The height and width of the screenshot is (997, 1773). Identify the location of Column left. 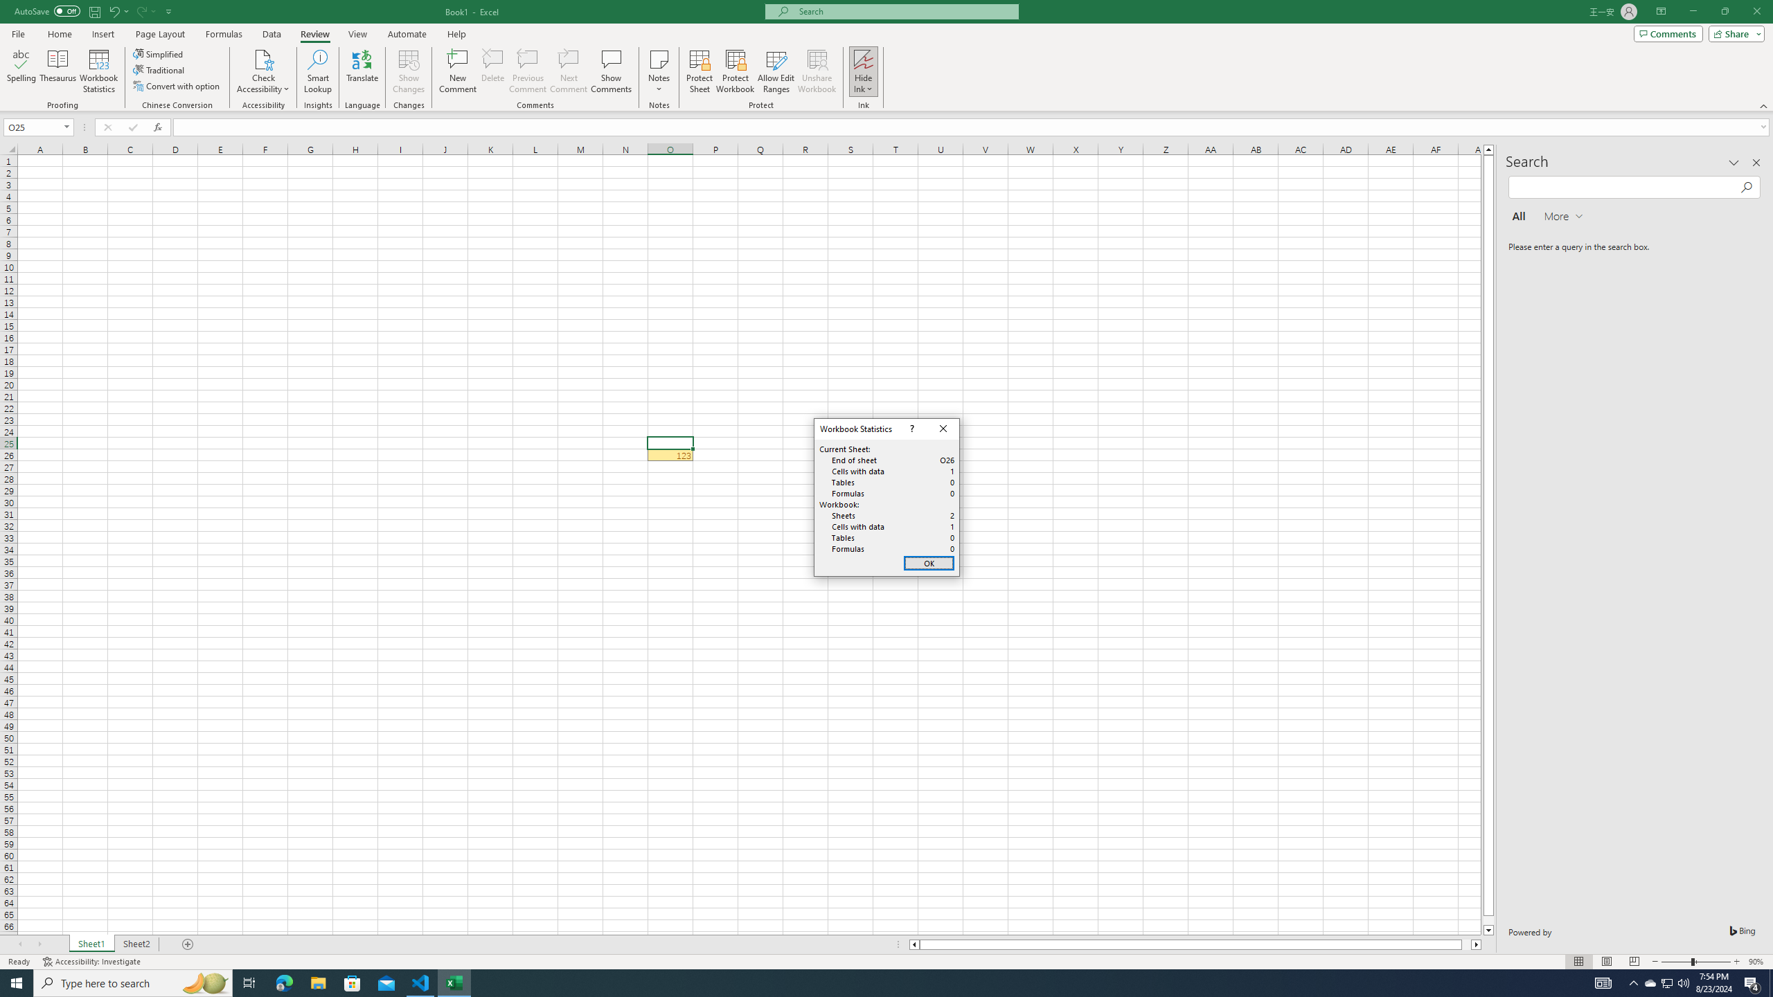
(160, 34).